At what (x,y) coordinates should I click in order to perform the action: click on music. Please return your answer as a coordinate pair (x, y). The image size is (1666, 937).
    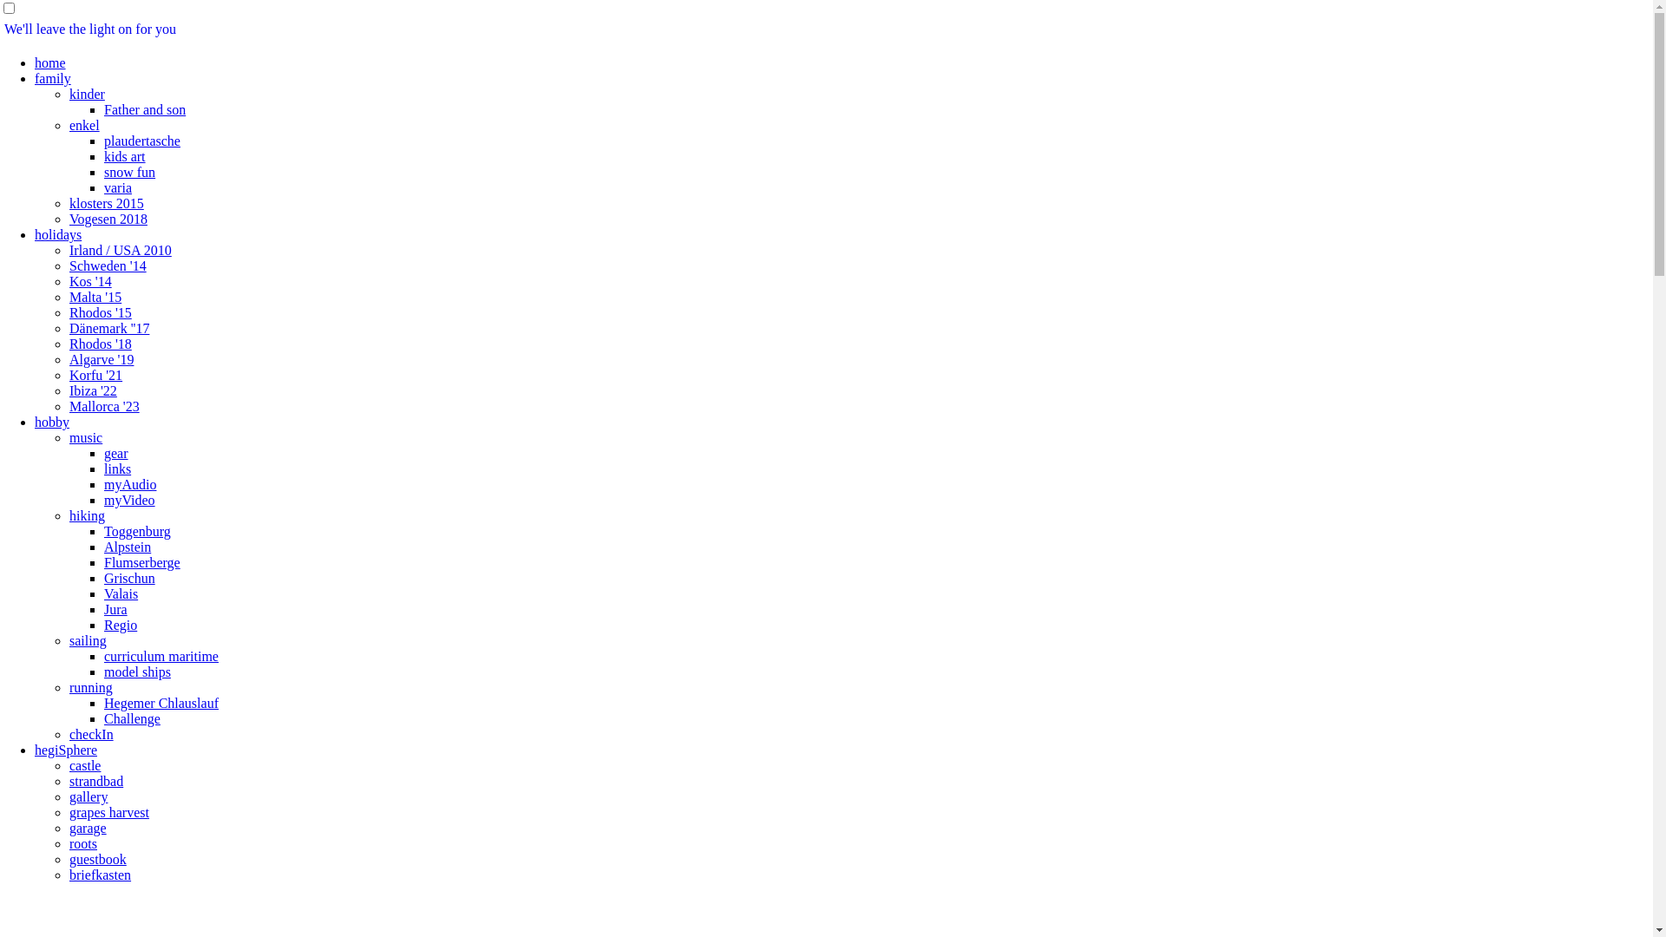
    Looking at the image, I should click on (86, 437).